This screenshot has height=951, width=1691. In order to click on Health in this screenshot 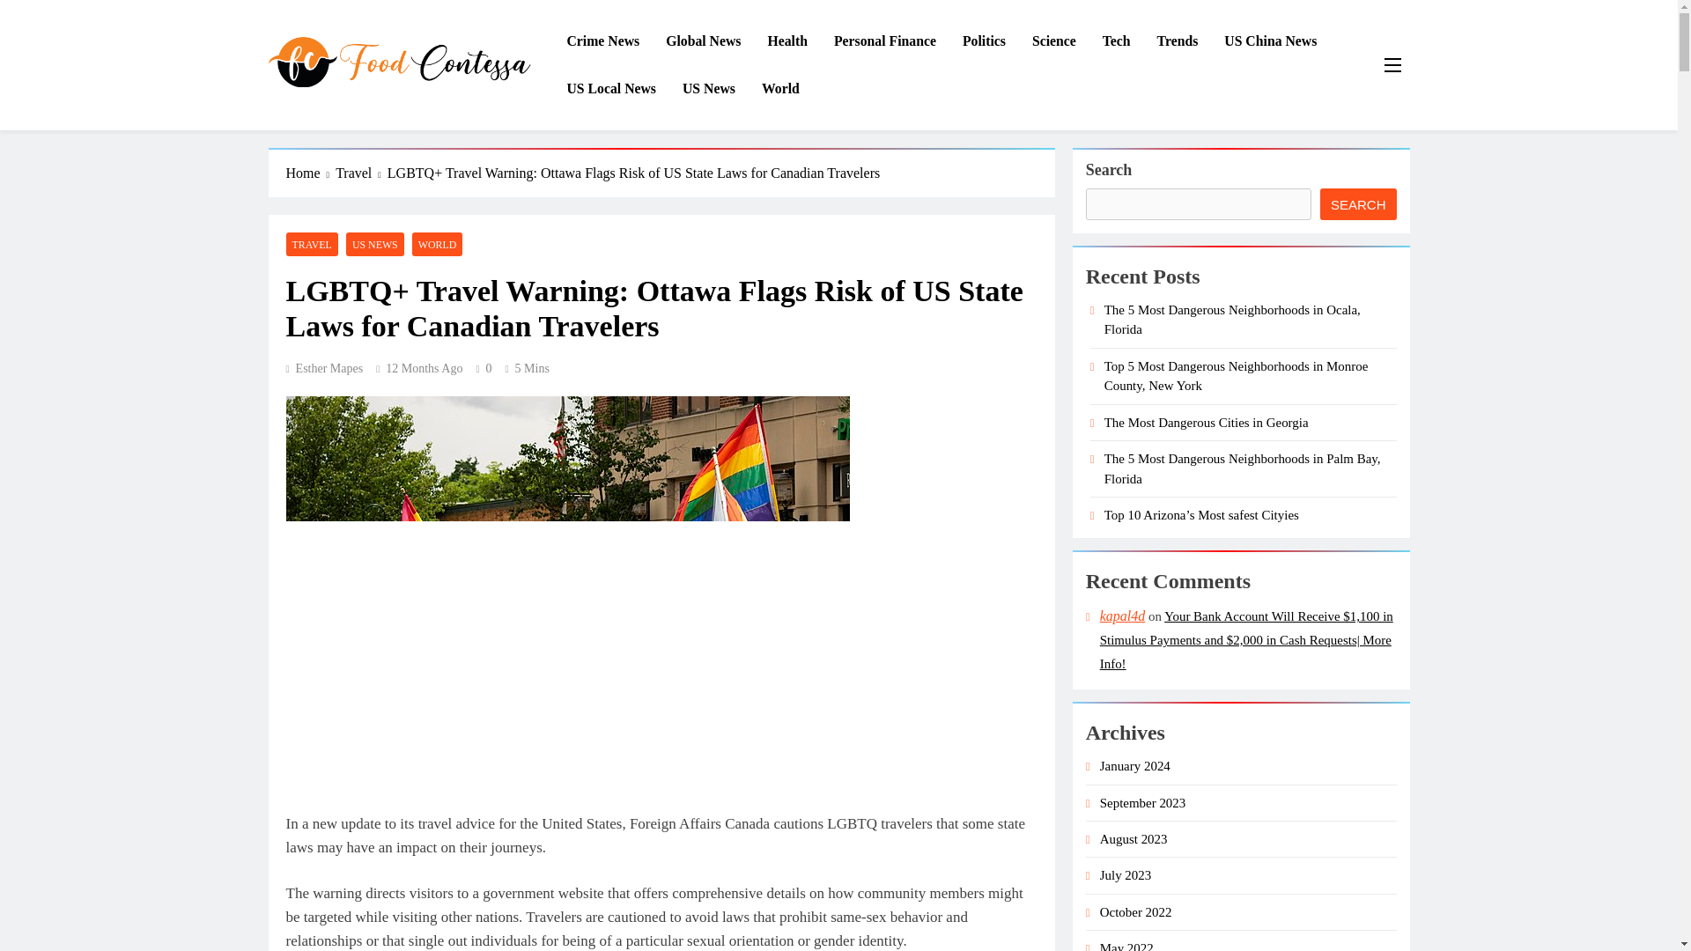, I will do `click(787, 41)`.